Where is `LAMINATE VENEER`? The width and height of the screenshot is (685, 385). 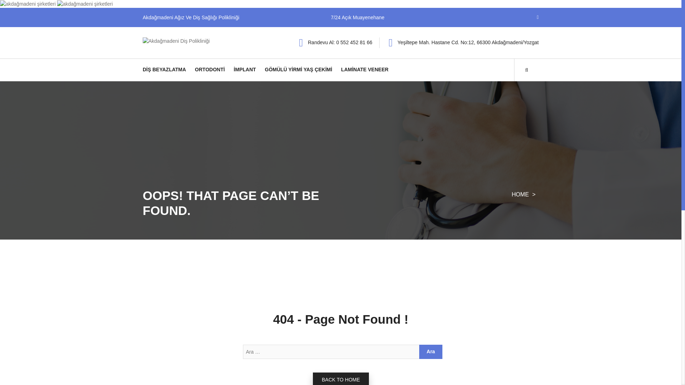 LAMINATE VENEER is located at coordinates (365, 68).